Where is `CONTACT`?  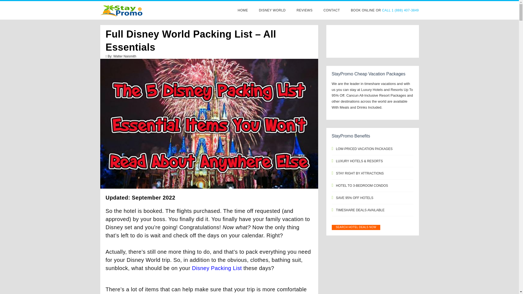
CONTACT is located at coordinates (331, 10).